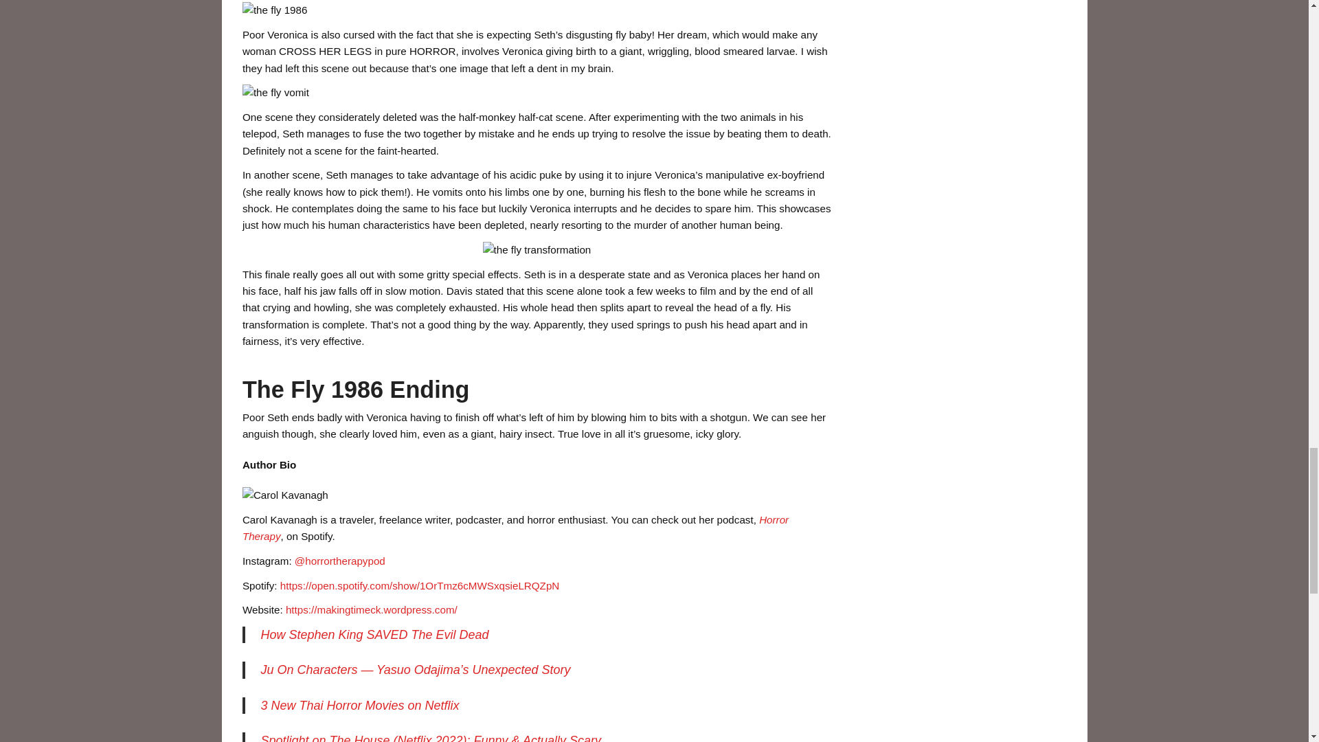 Image resolution: width=1319 pixels, height=742 pixels. Describe the element at coordinates (261, 536) in the screenshot. I see `Therapy` at that location.